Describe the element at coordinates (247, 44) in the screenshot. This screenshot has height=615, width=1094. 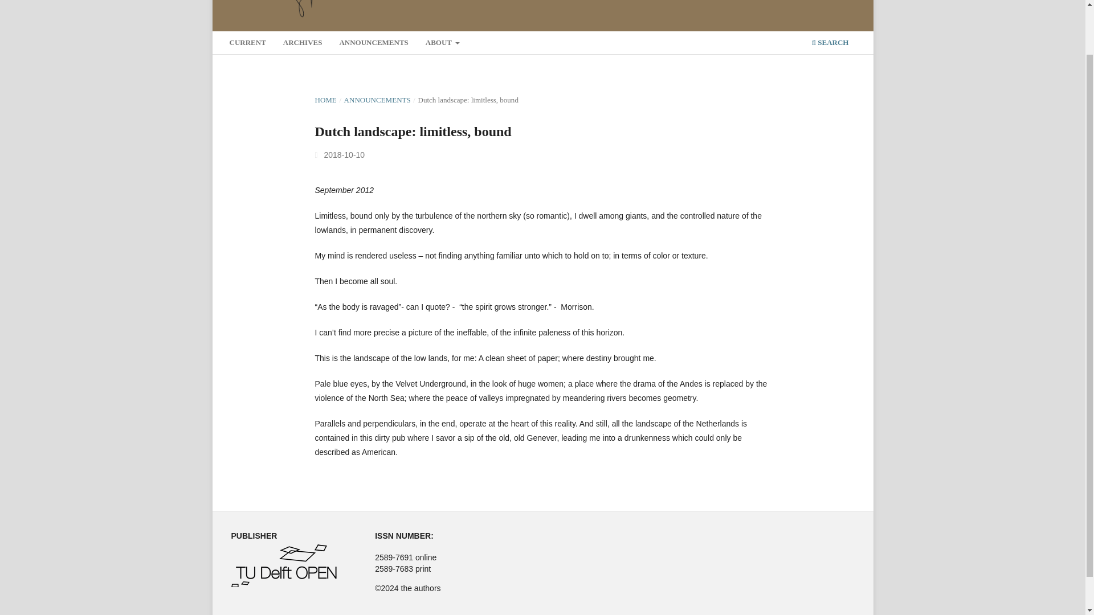
I see `CURRENT` at that location.